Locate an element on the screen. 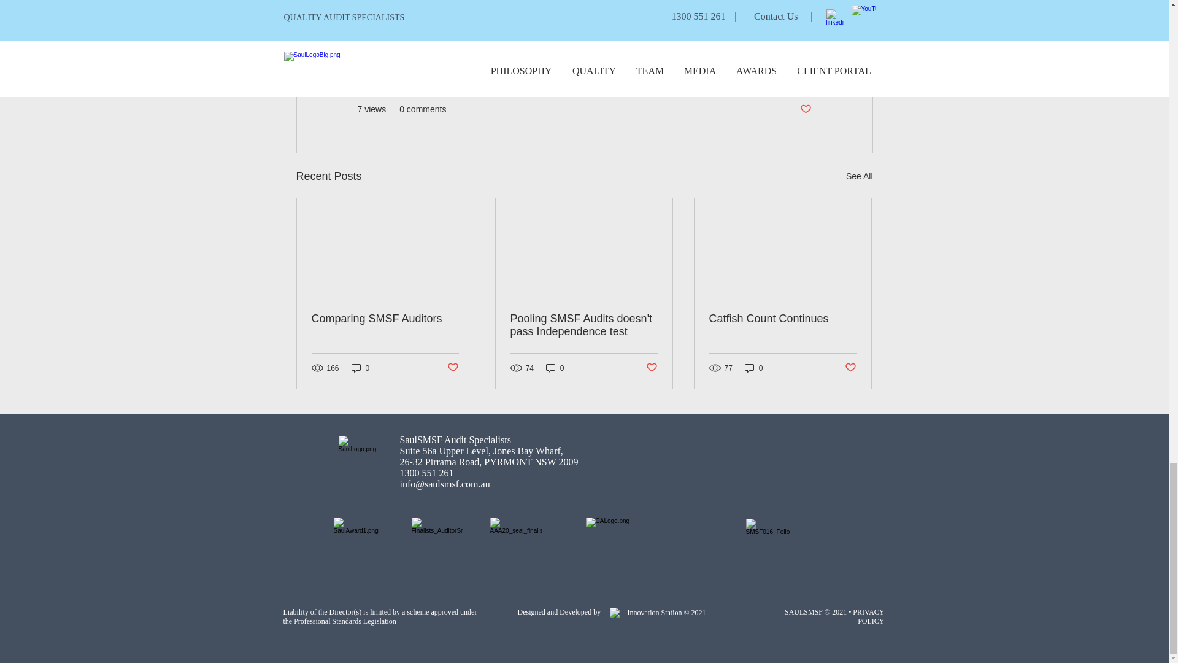 The width and height of the screenshot is (1178, 663). 0 is located at coordinates (753, 368).